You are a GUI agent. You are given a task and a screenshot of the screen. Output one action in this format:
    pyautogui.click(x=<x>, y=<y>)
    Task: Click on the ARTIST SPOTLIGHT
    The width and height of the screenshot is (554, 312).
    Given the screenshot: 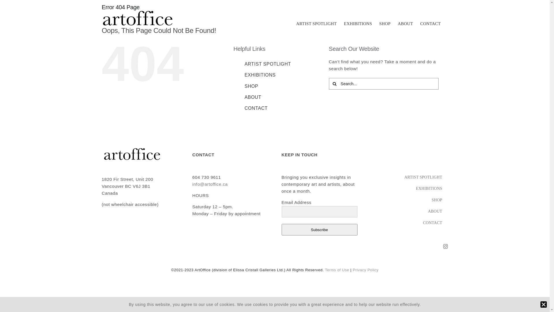 What is the action you would take?
    pyautogui.click(x=268, y=64)
    